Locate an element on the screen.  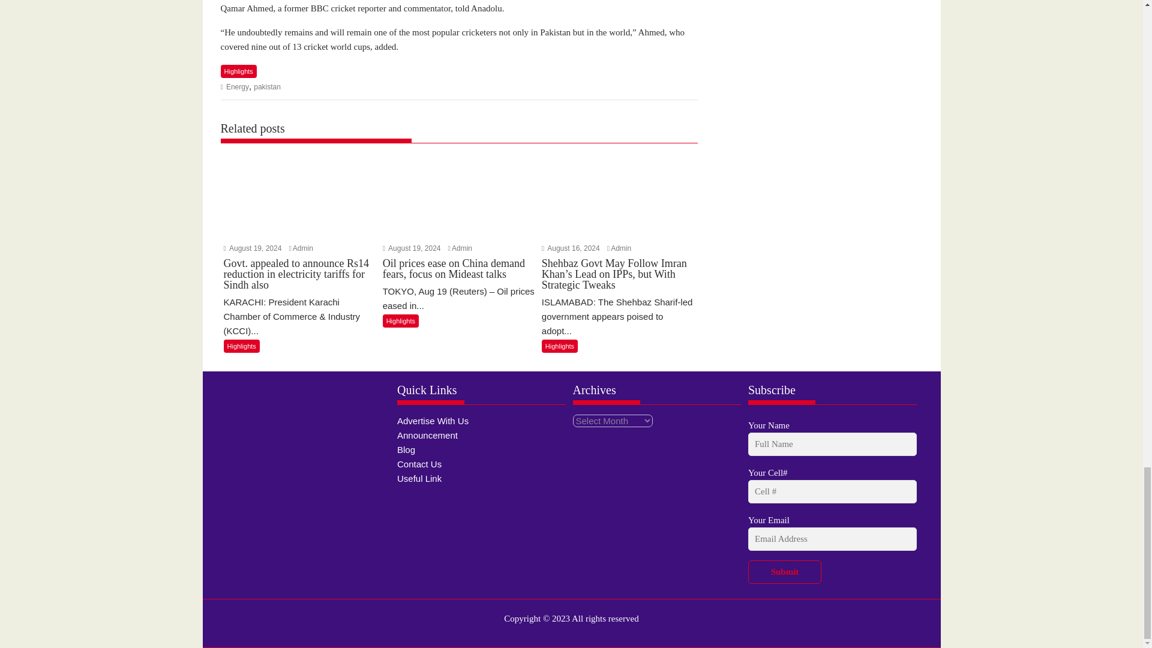
Submit is located at coordinates (784, 572).